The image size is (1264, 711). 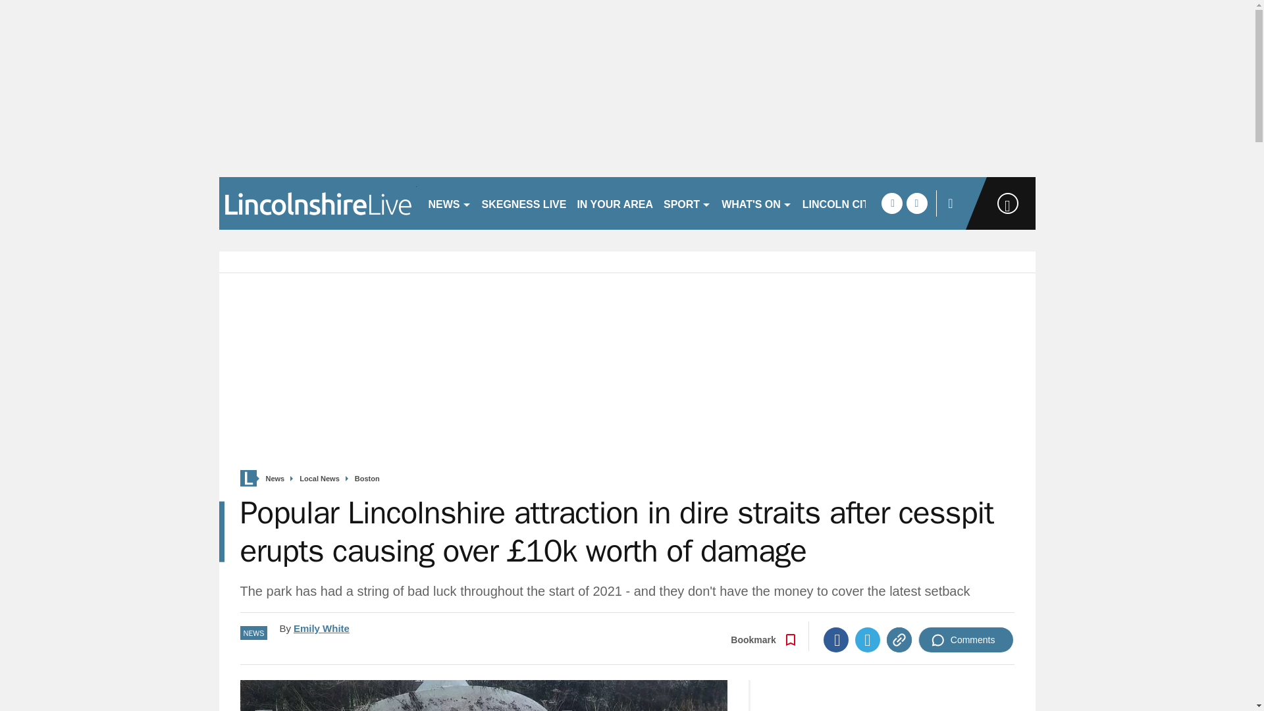 What do you see at coordinates (317, 203) in the screenshot?
I see `lincolnshirelive` at bounding box center [317, 203].